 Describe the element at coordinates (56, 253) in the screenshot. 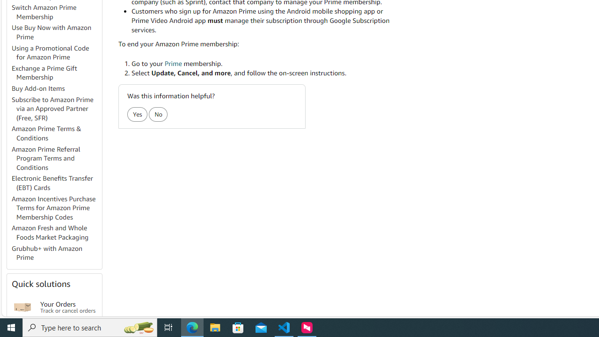

I see `Grubhub+ with Amazon Prime` at that location.